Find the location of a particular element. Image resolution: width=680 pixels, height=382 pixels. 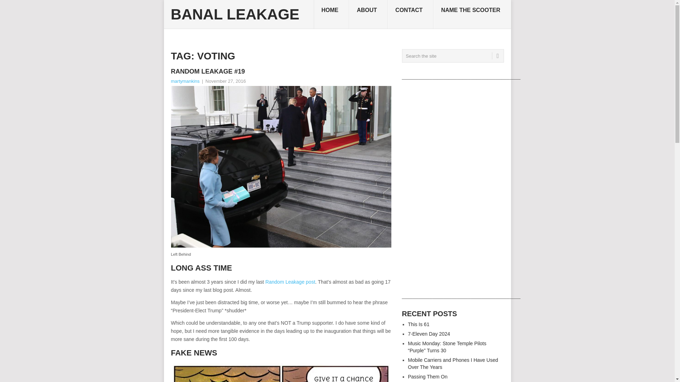

This Is 61 is located at coordinates (419, 324).